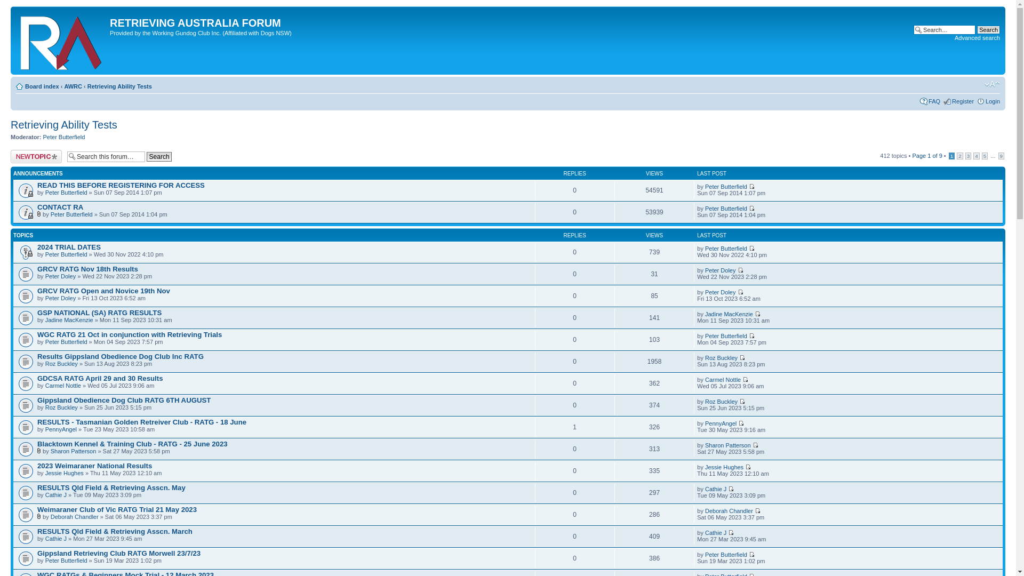 The image size is (1024, 576). What do you see at coordinates (726, 336) in the screenshot?
I see `Peter Butterfield` at bounding box center [726, 336].